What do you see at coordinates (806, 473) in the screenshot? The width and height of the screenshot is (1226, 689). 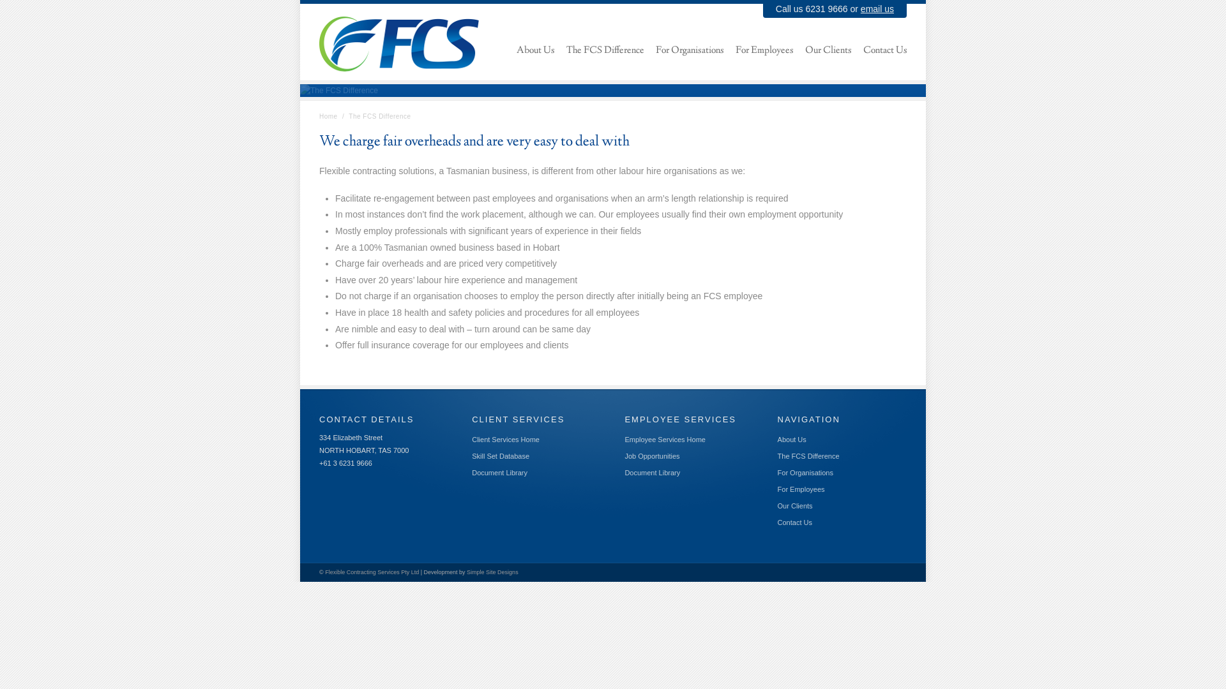 I see `For Organisations` at bounding box center [806, 473].